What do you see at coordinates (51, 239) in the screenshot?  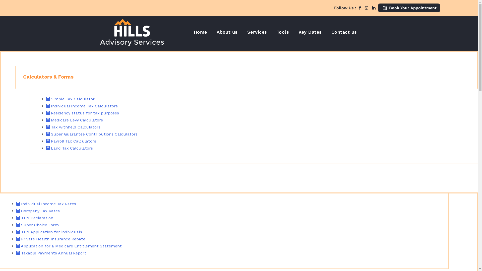 I see `Private Health Insurance Rebate` at bounding box center [51, 239].